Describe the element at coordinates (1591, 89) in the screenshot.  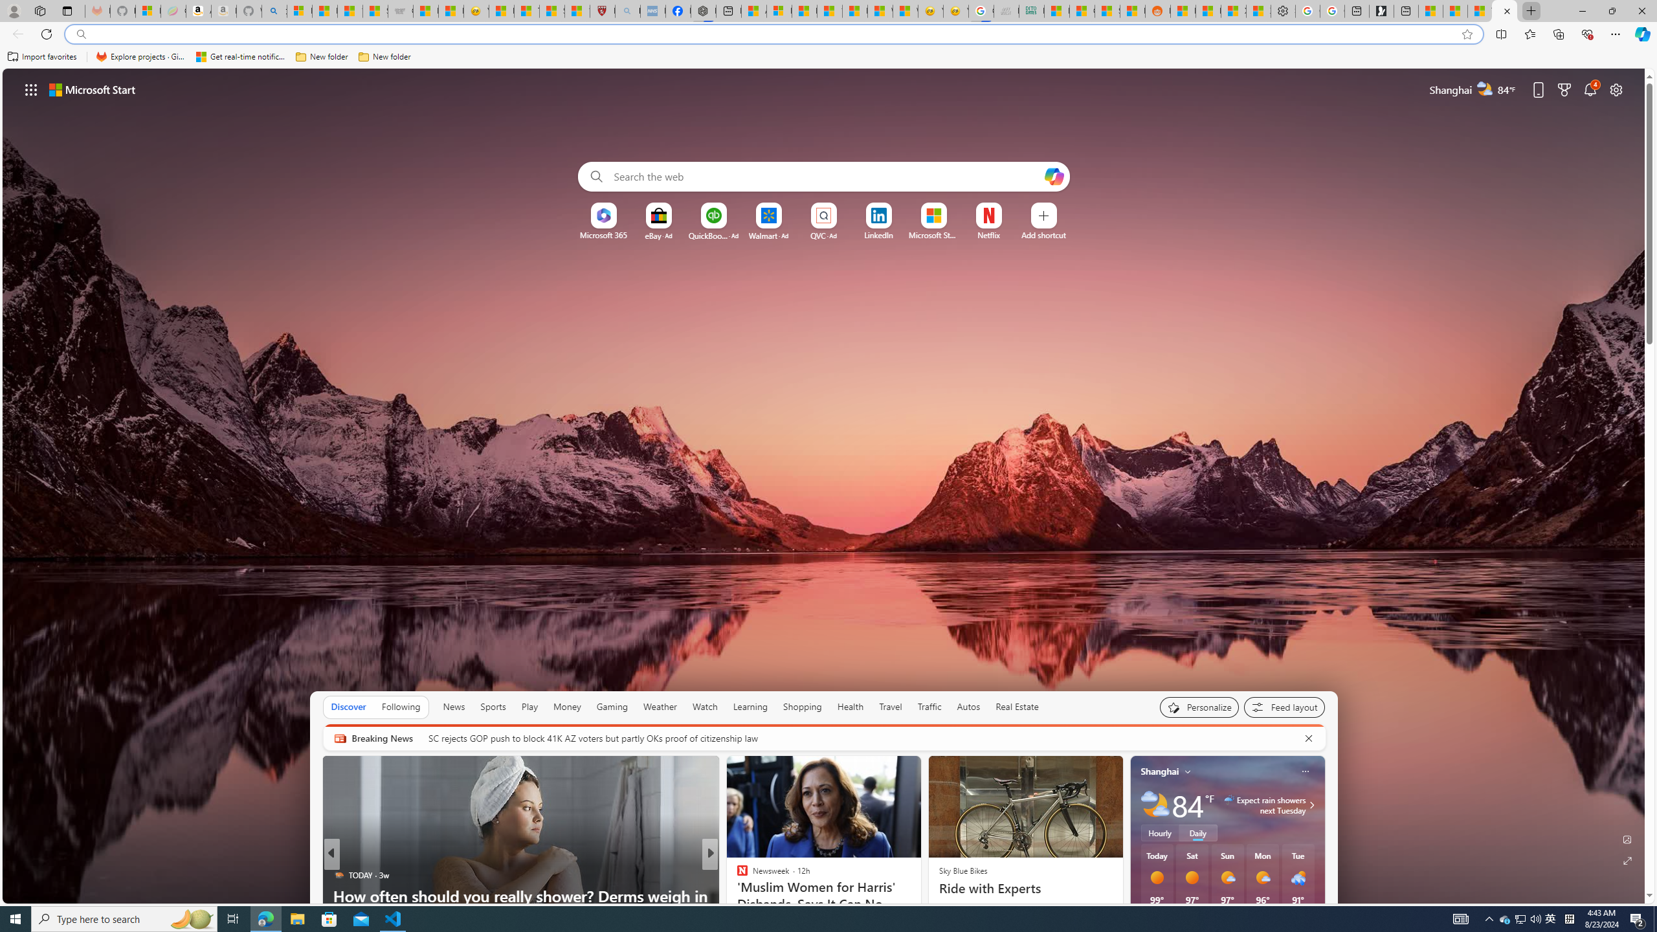
I see `Notifications` at that location.